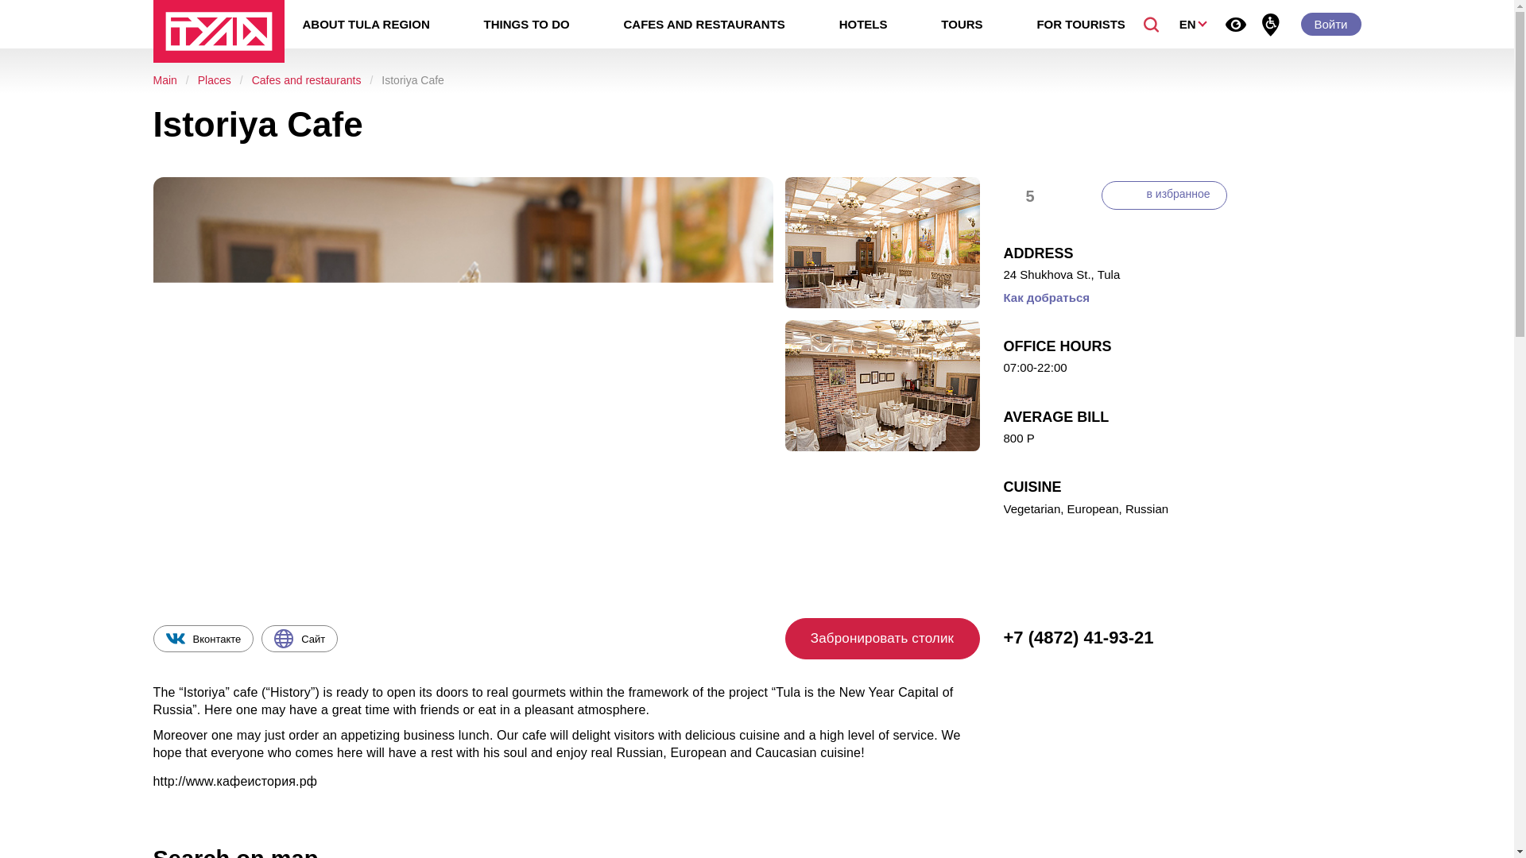 The width and height of the screenshot is (1526, 858). Describe the element at coordinates (527, 24) in the screenshot. I see `THINGS TO DO` at that location.